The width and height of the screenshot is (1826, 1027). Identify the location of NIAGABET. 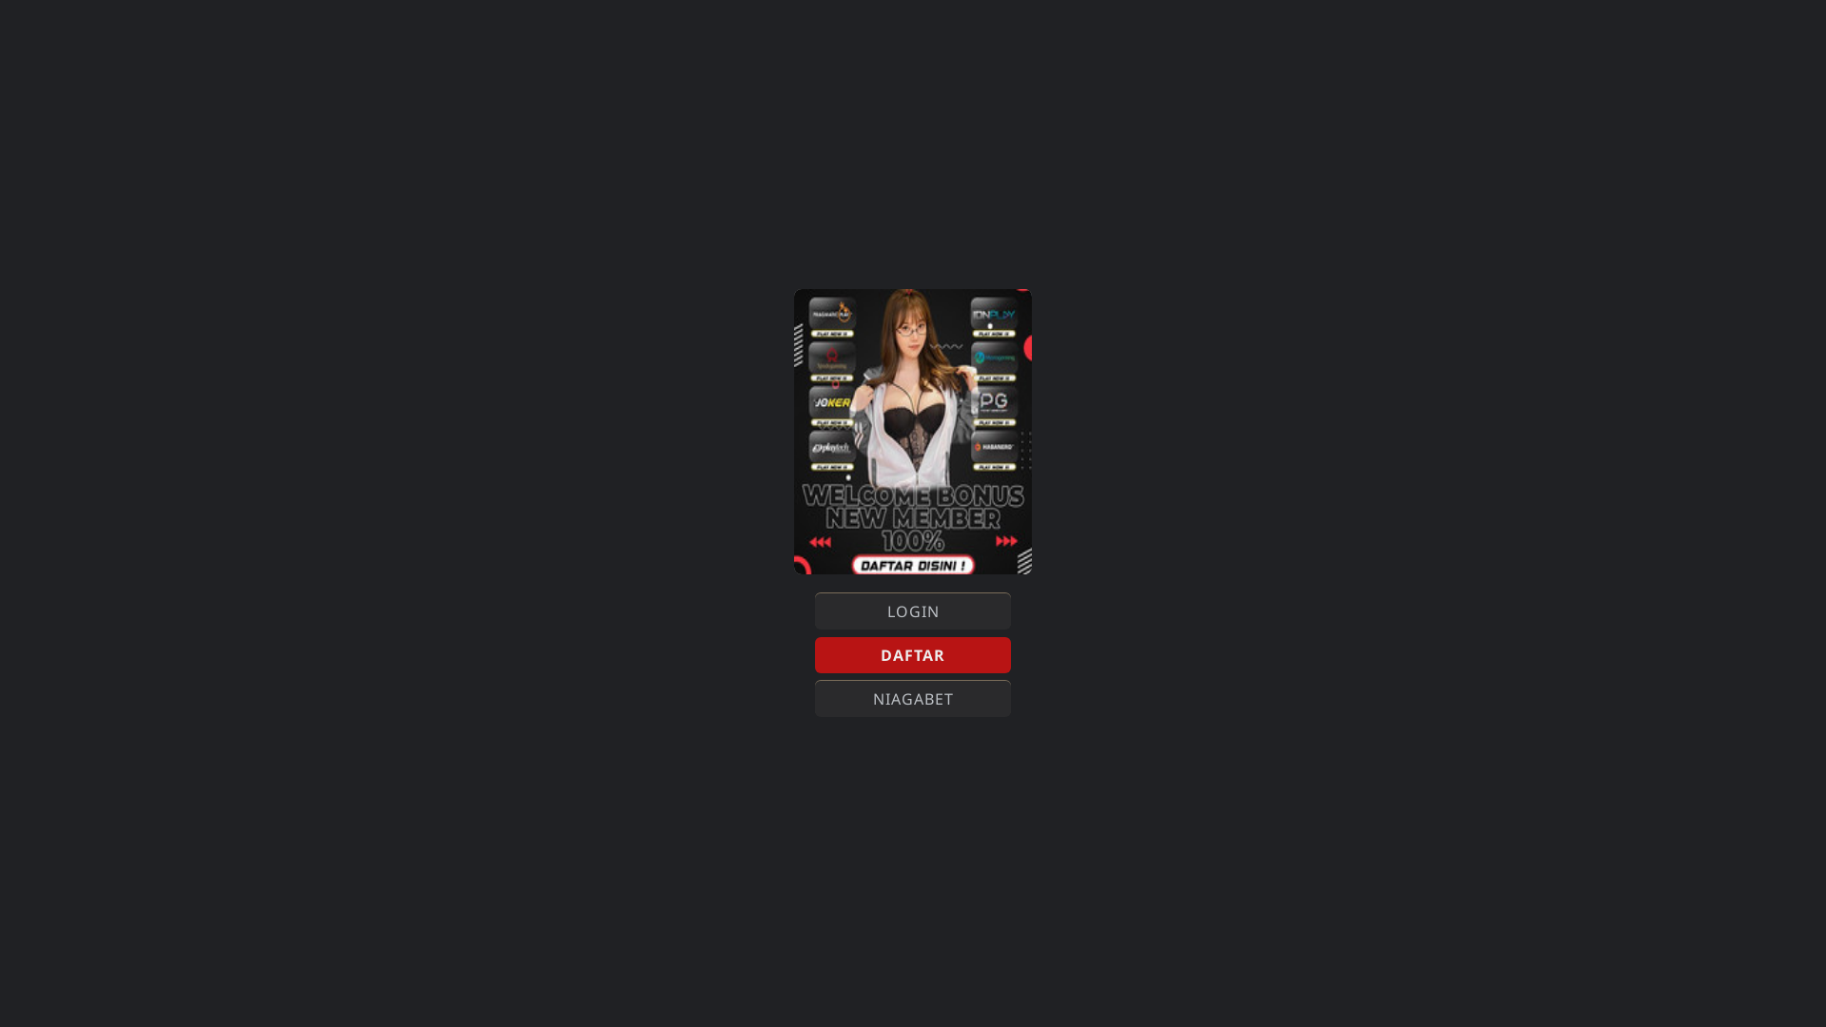
(913, 699).